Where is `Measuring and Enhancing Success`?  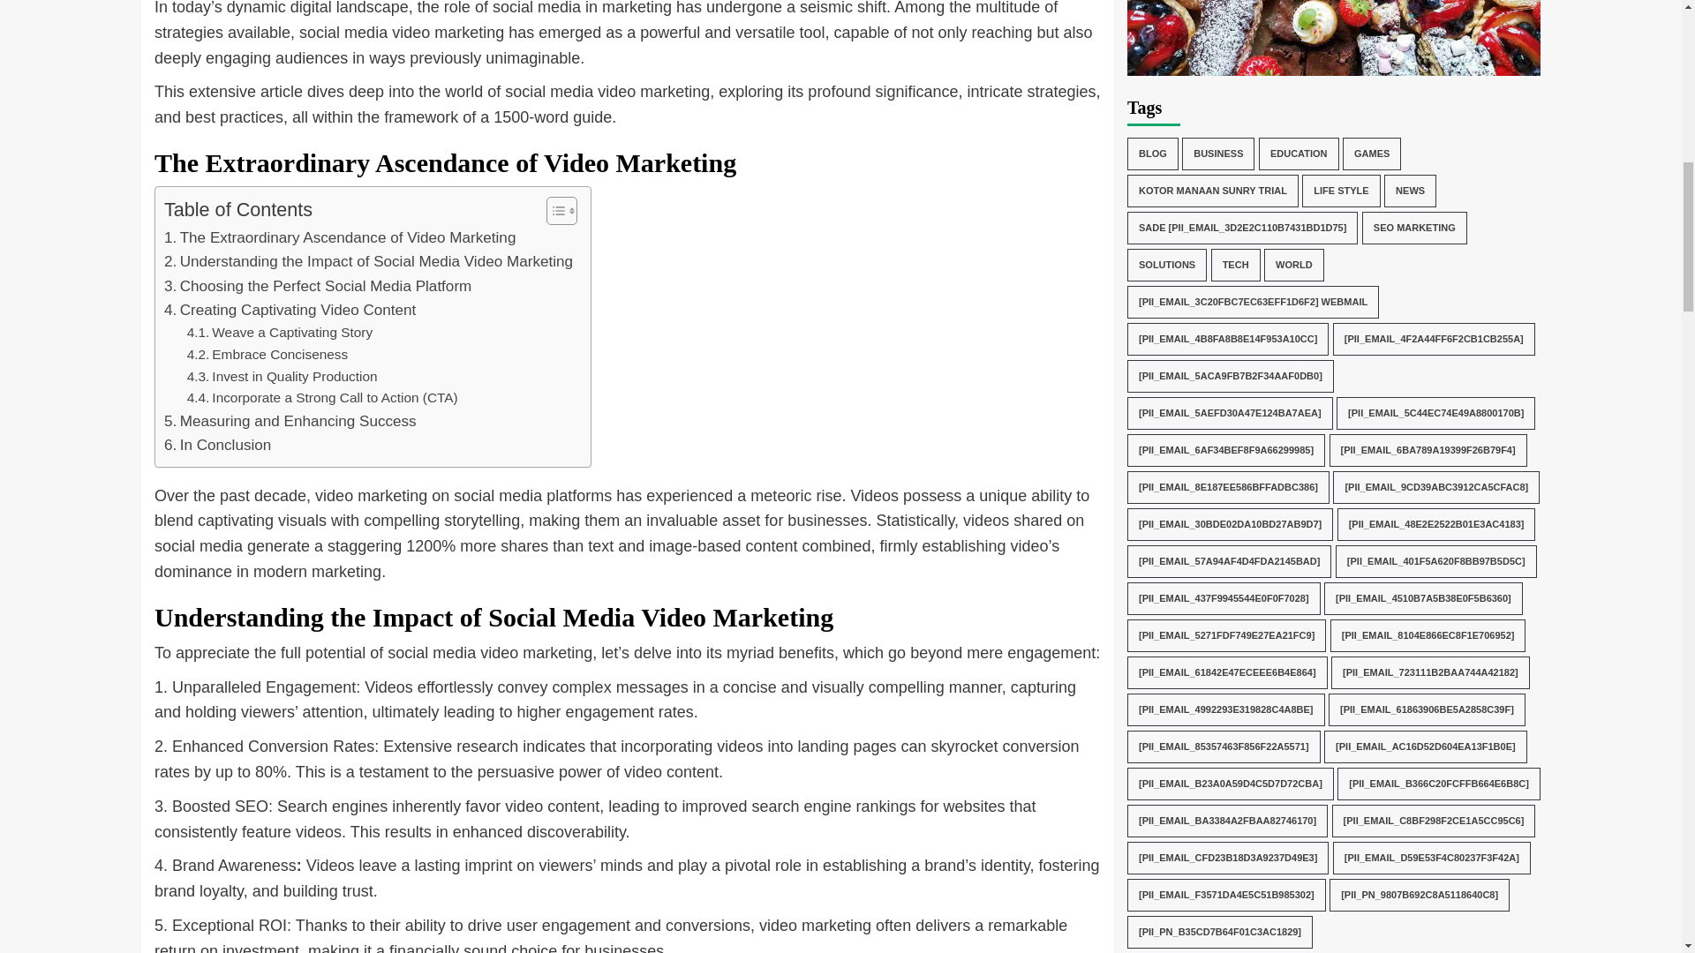 Measuring and Enhancing Success is located at coordinates (290, 422).